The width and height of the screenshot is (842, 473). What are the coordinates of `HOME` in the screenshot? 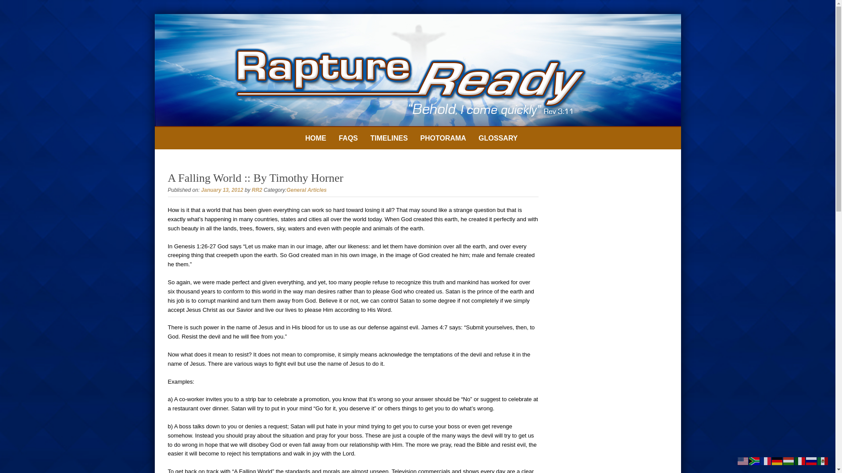 It's located at (316, 138).